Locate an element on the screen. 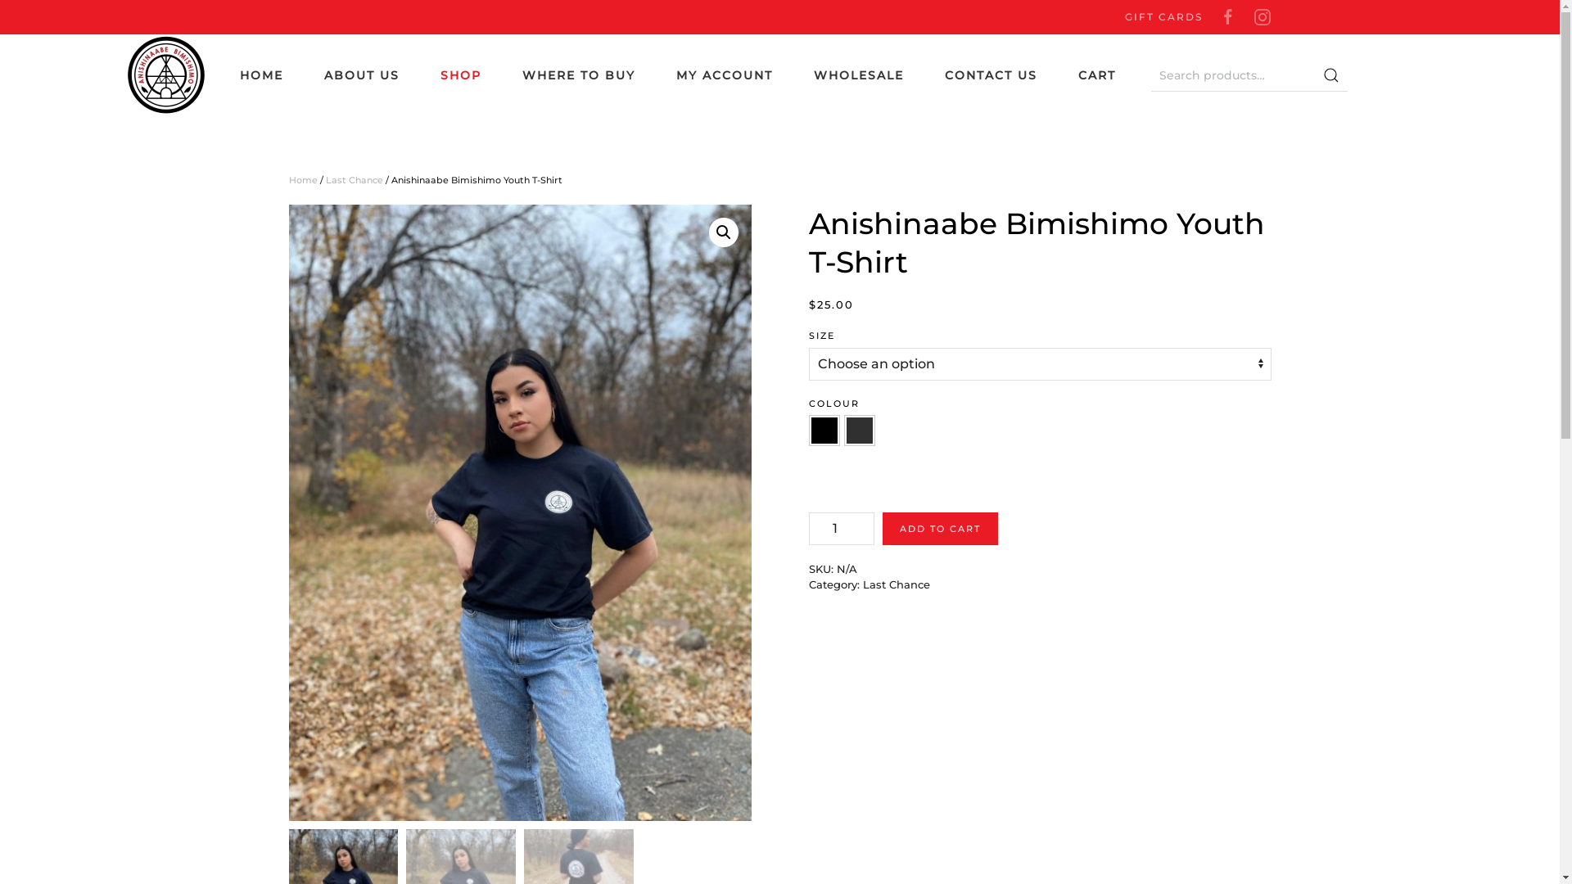 The image size is (1572, 884). MY ACCOUNT is located at coordinates (725, 75).